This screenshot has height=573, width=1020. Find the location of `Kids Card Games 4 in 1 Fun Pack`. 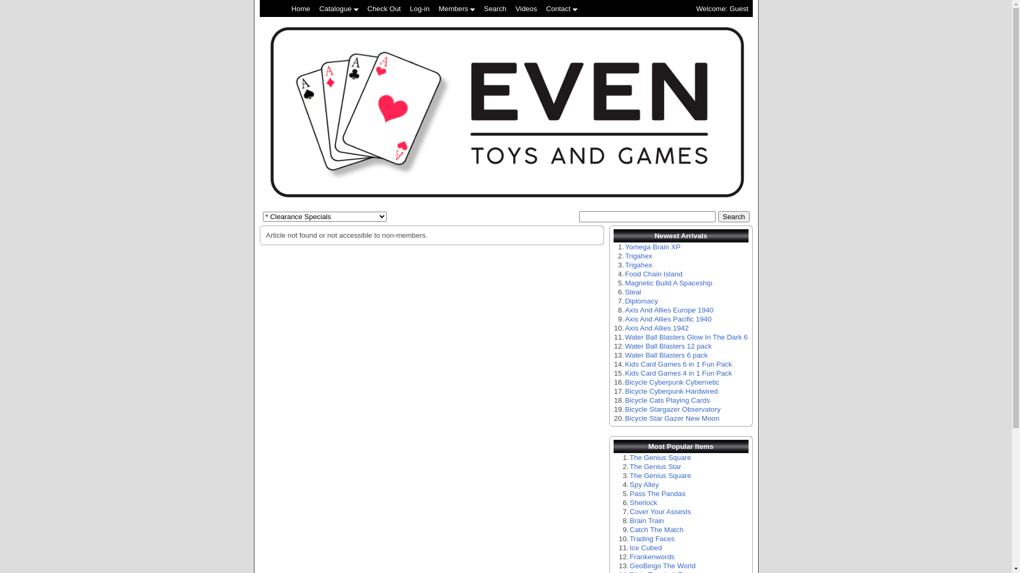

Kids Card Games 4 in 1 Fun Pack is located at coordinates (678, 374).